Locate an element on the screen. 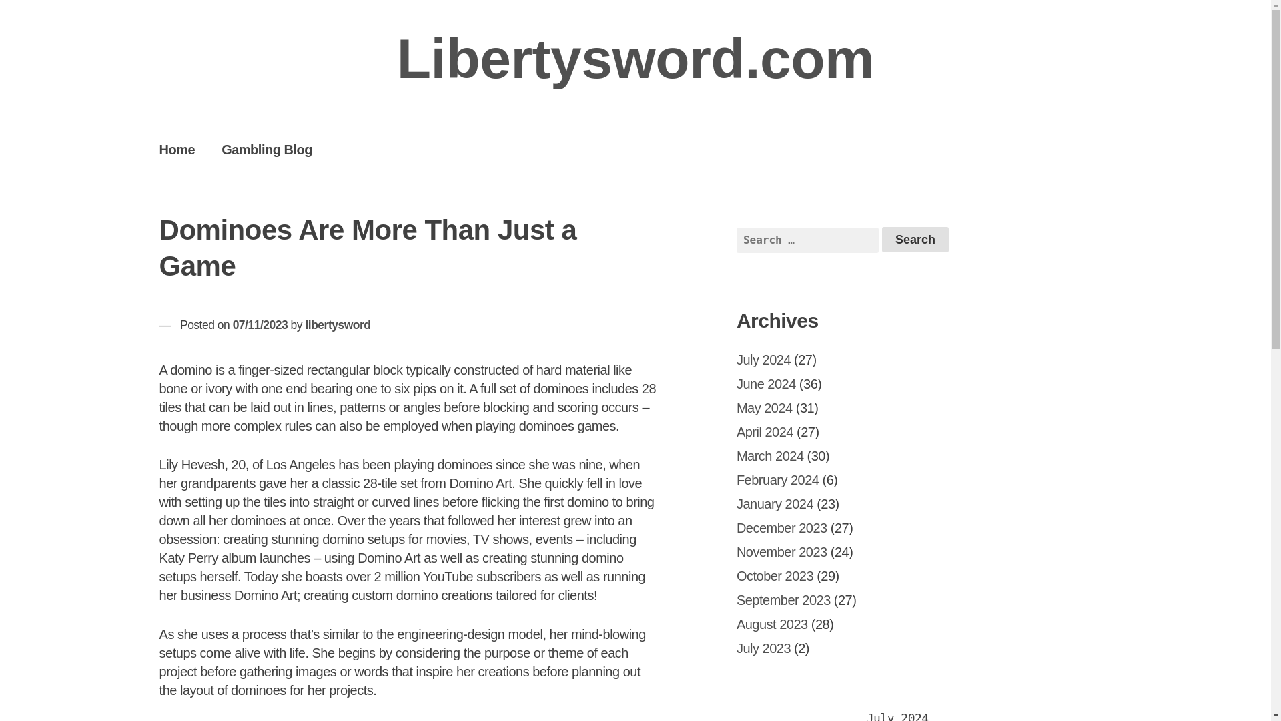 The height and width of the screenshot is (721, 1281). June 2024 is located at coordinates (766, 383).